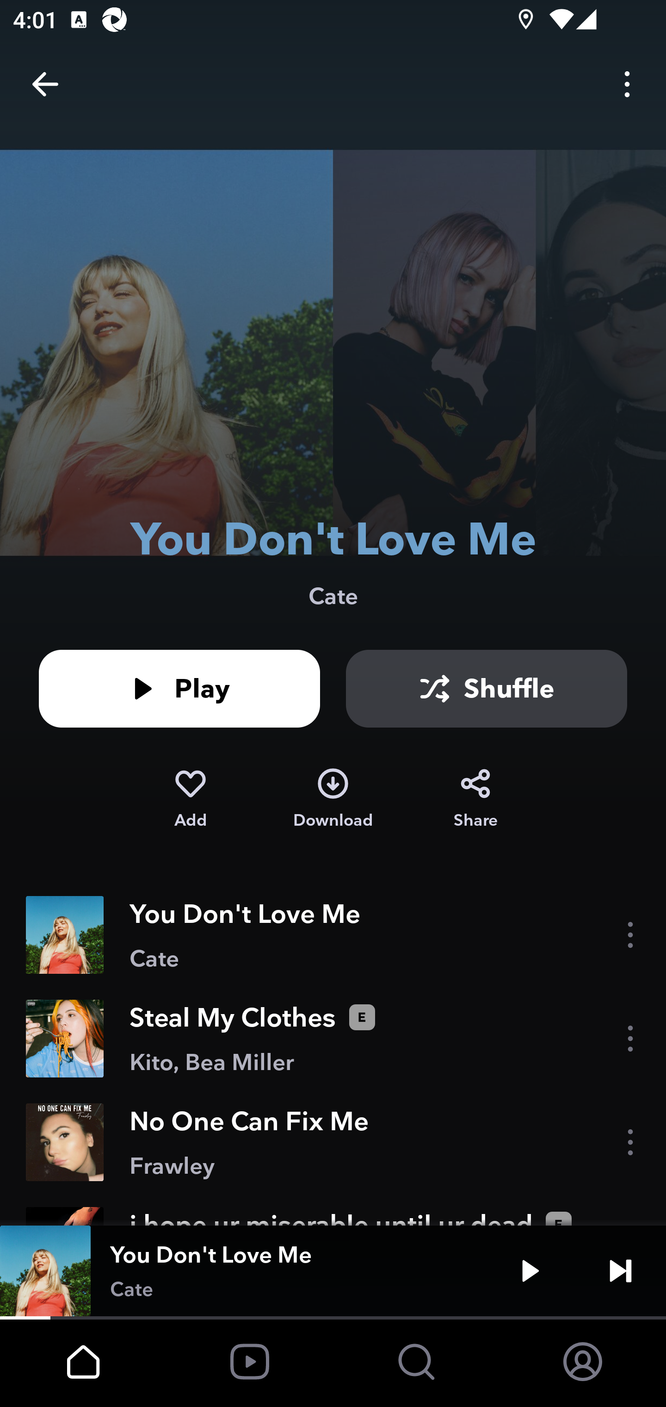  I want to click on Download, so click(333, 799).